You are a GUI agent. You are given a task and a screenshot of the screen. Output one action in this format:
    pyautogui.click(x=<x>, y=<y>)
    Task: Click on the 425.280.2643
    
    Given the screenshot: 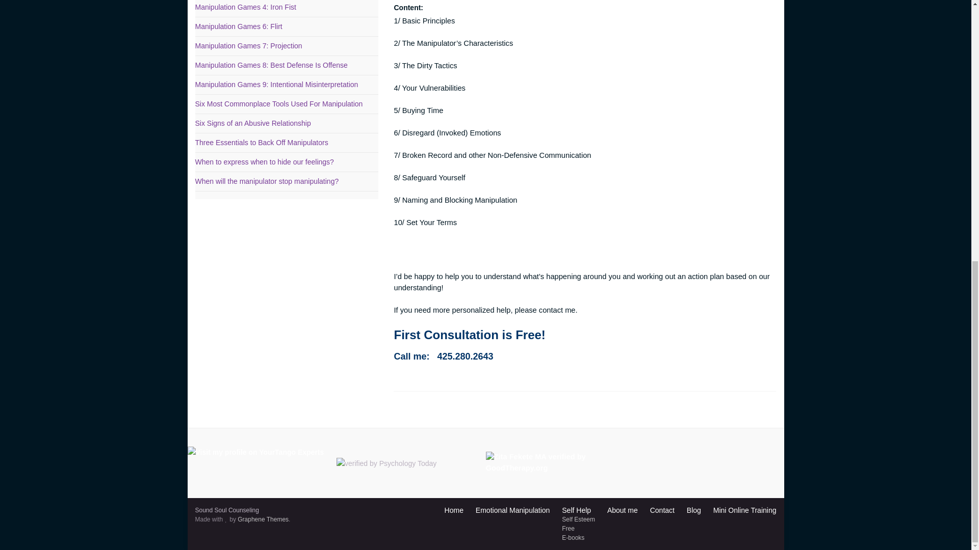 What is the action you would take?
    pyautogui.click(x=465, y=356)
    